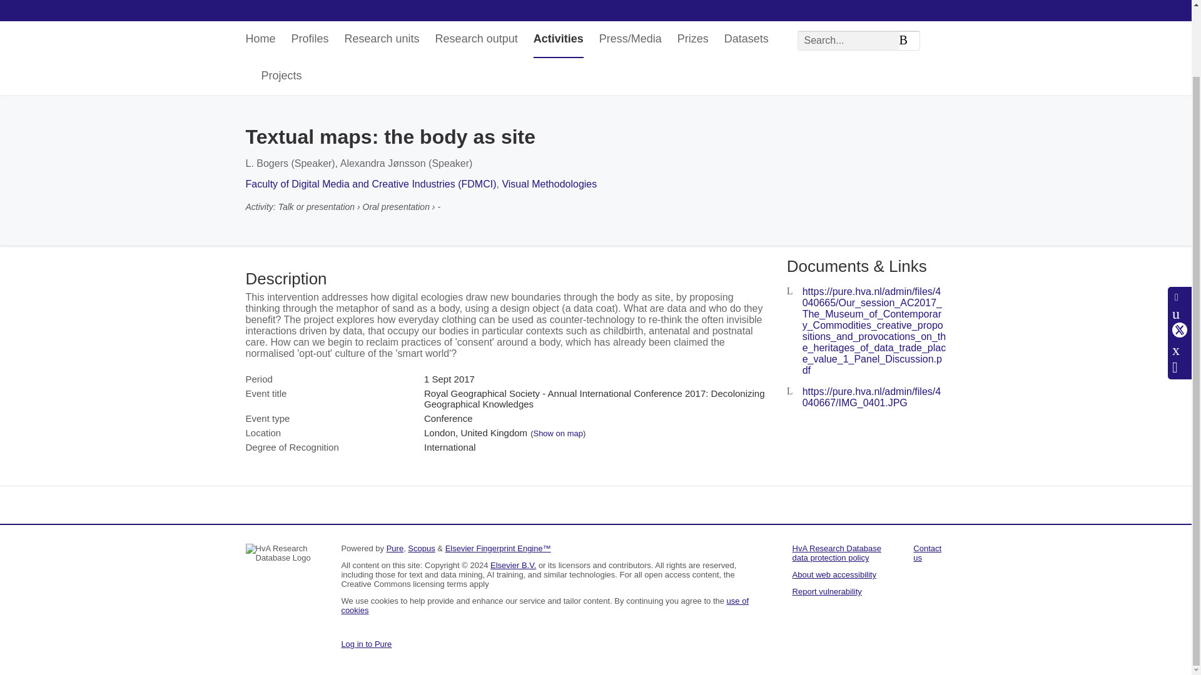 Image resolution: width=1201 pixels, height=675 pixels. What do you see at coordinates (544, 605) in the screenshot?
I see `use of cookies` at bounding box center [544, 605].